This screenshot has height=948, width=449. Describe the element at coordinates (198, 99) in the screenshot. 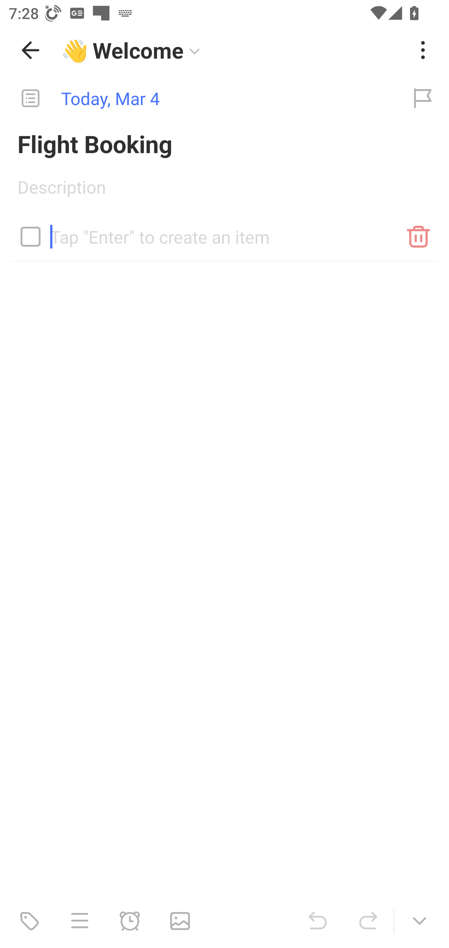

I see `Today, Mar 4 ` at that location.